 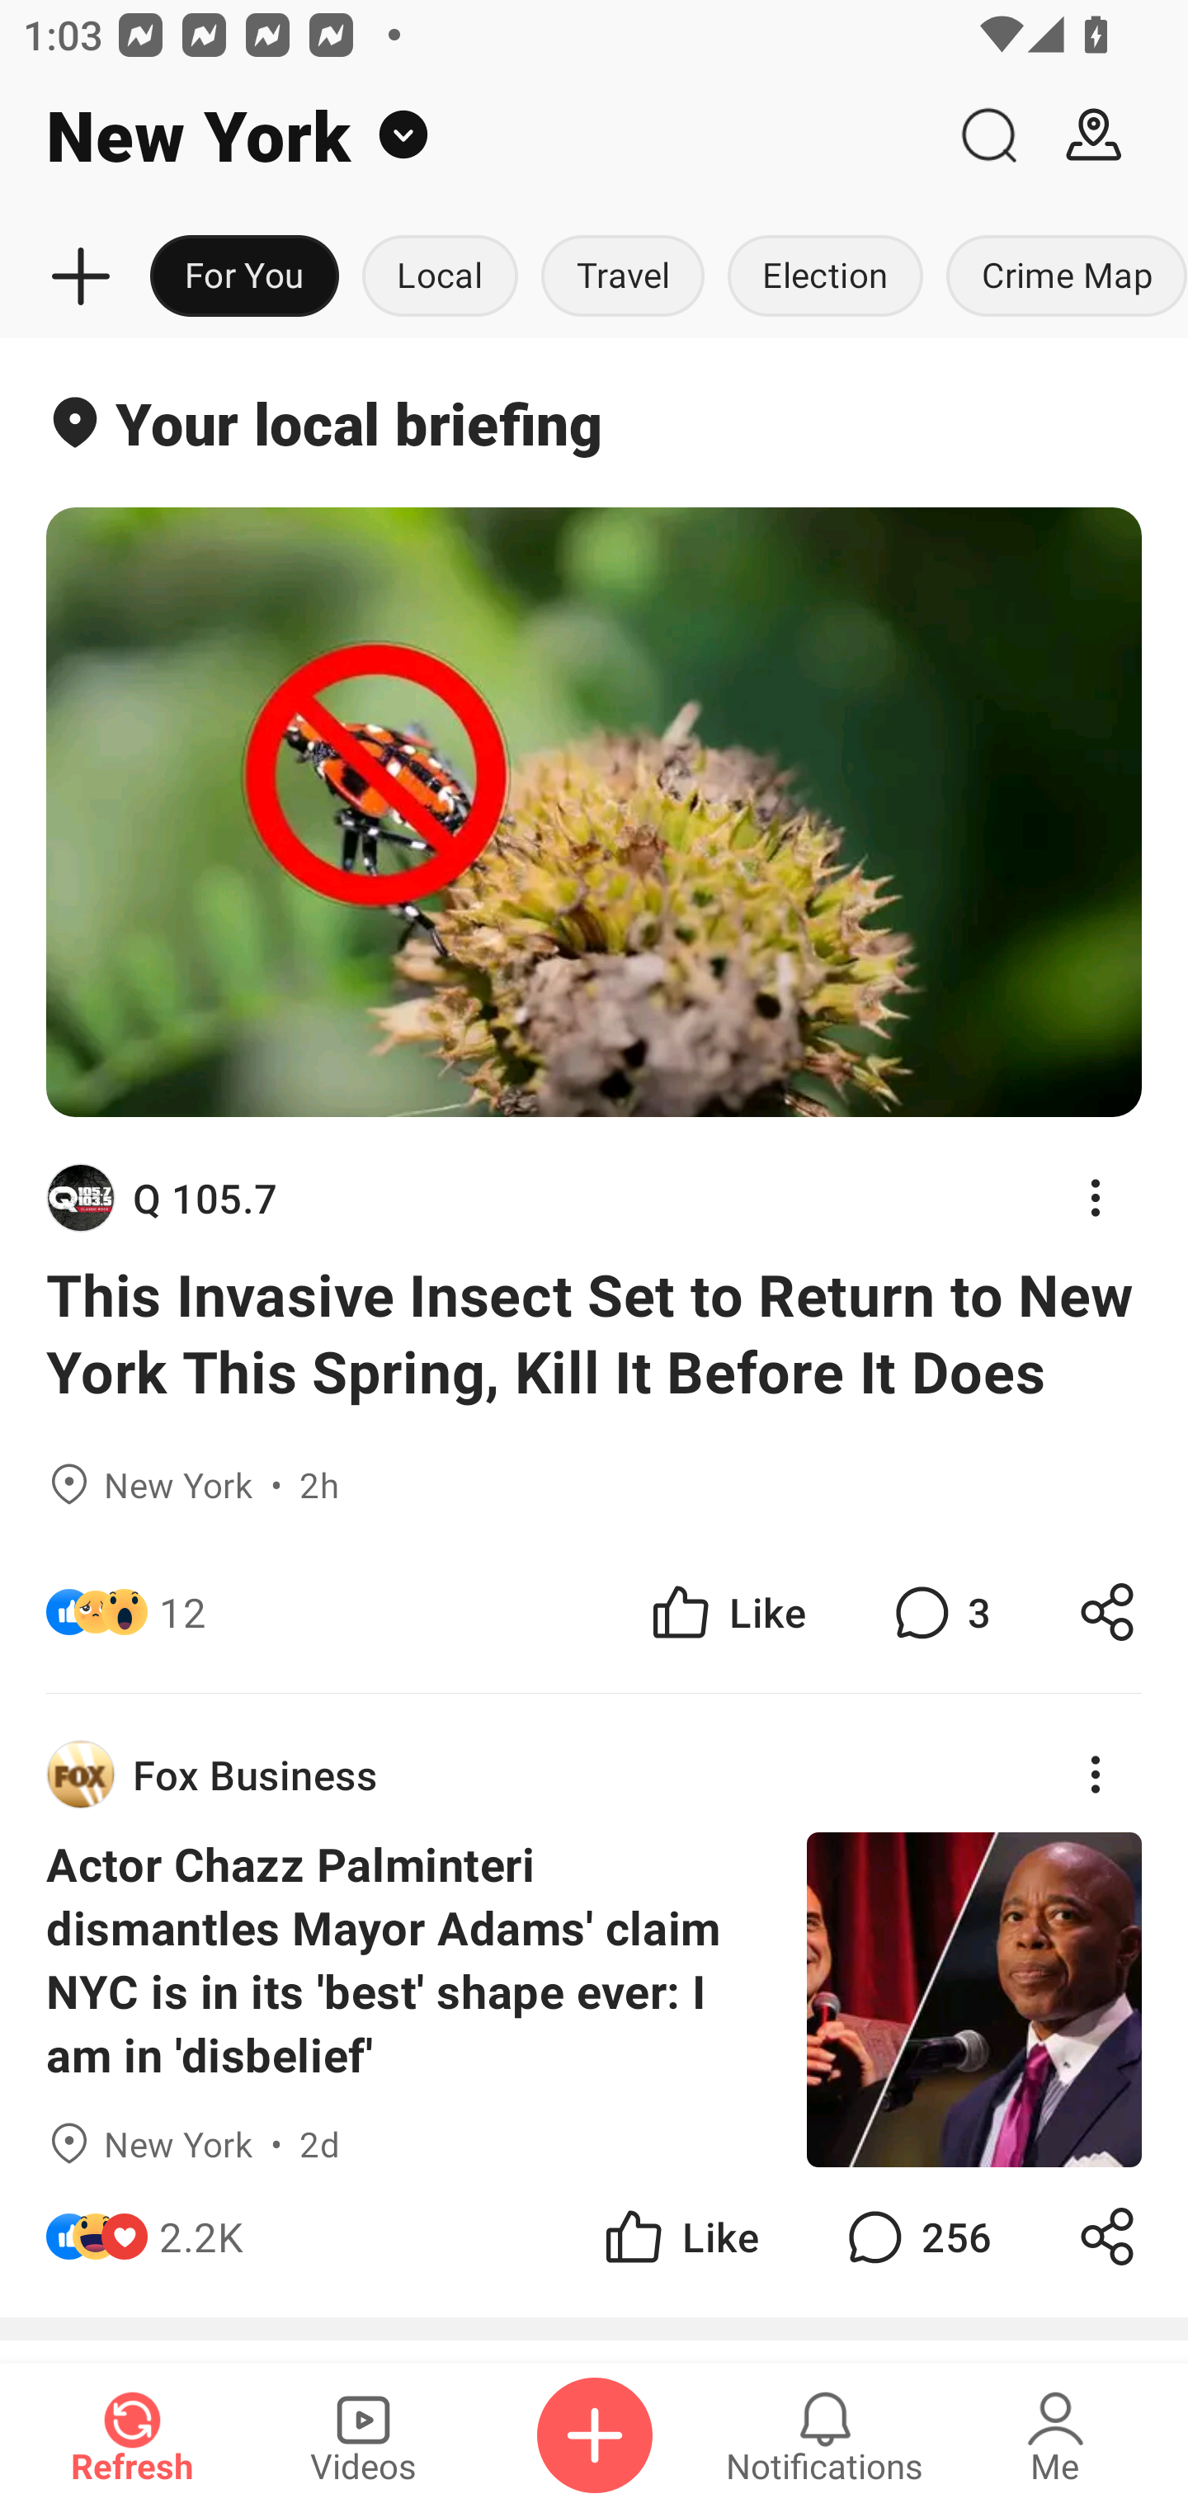 What do you see at coordinates (201, 2236) in the screenshot?
I see `2.2K` at bounding box center [201, 2236].